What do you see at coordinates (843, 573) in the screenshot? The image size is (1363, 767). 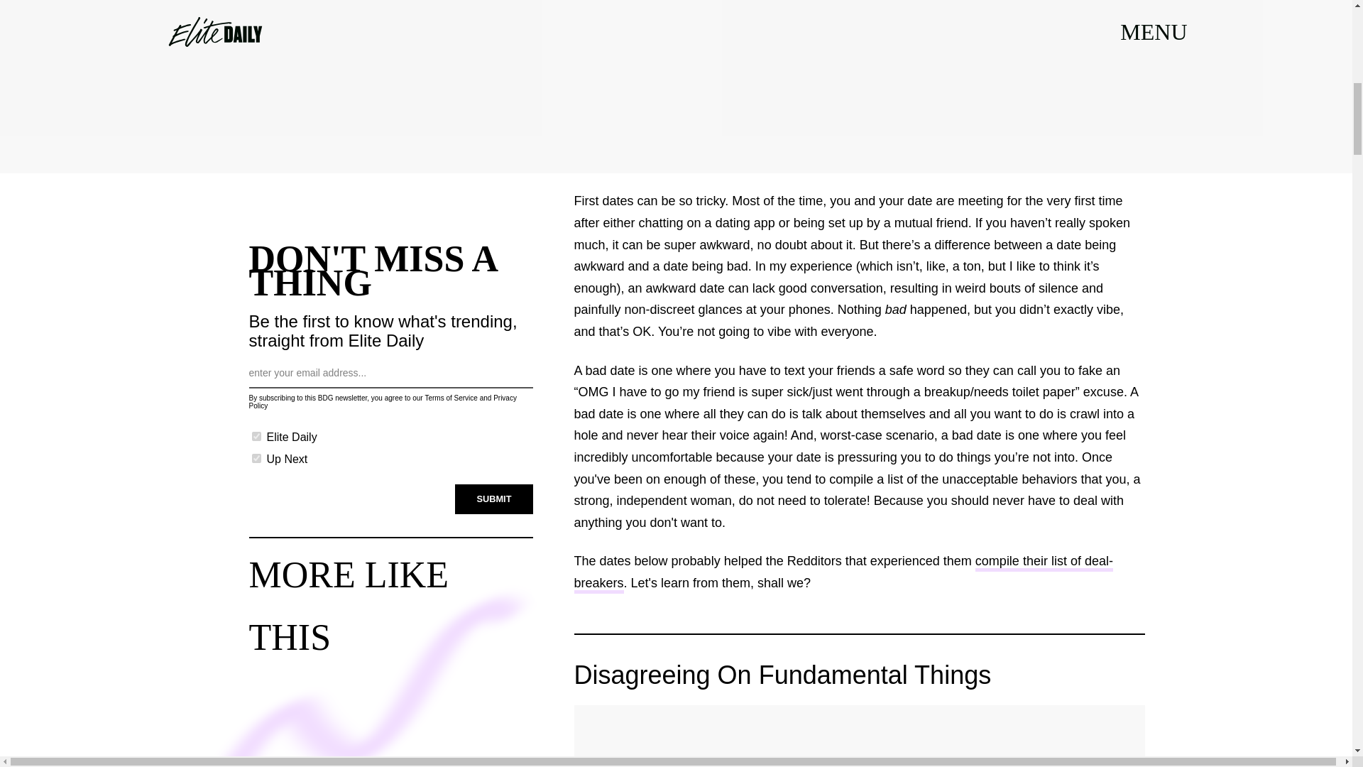 I see `compile their list of deal-breakers` at bounding box center [843, 573].